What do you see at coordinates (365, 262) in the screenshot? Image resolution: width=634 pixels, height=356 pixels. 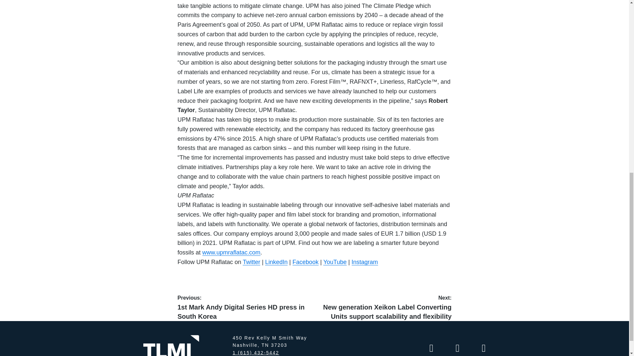 I see `Instagram` at bounding box center [365, 262].